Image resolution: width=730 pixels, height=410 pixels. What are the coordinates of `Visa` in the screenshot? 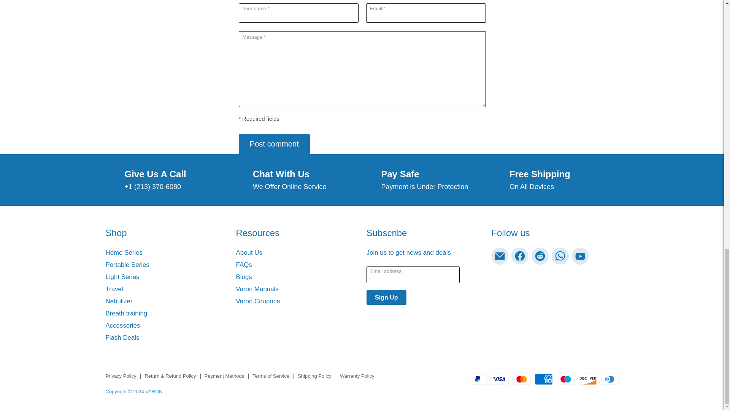 It's located at (500, 379).